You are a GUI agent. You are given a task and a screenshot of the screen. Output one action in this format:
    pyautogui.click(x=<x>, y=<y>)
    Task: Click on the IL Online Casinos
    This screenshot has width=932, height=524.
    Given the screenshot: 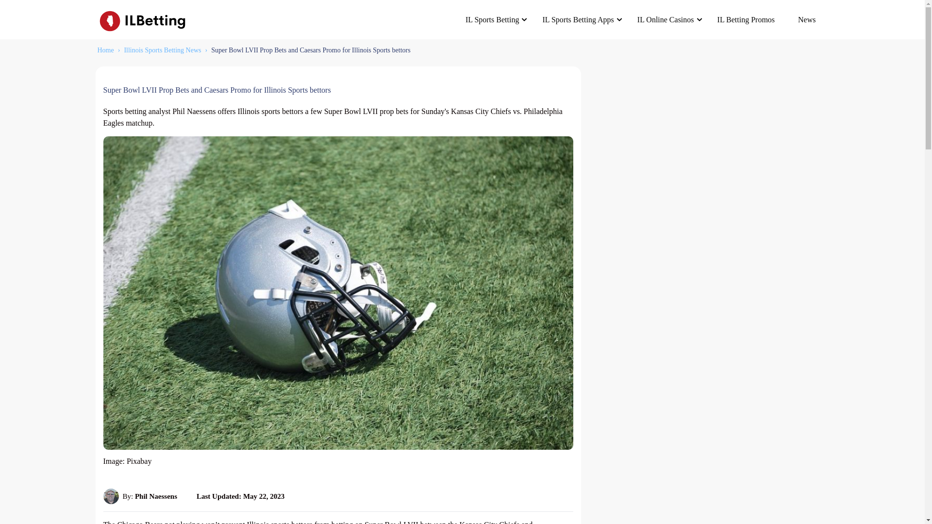 What is the action you would take?
    pyautogui.click(x=665, y=19)
    